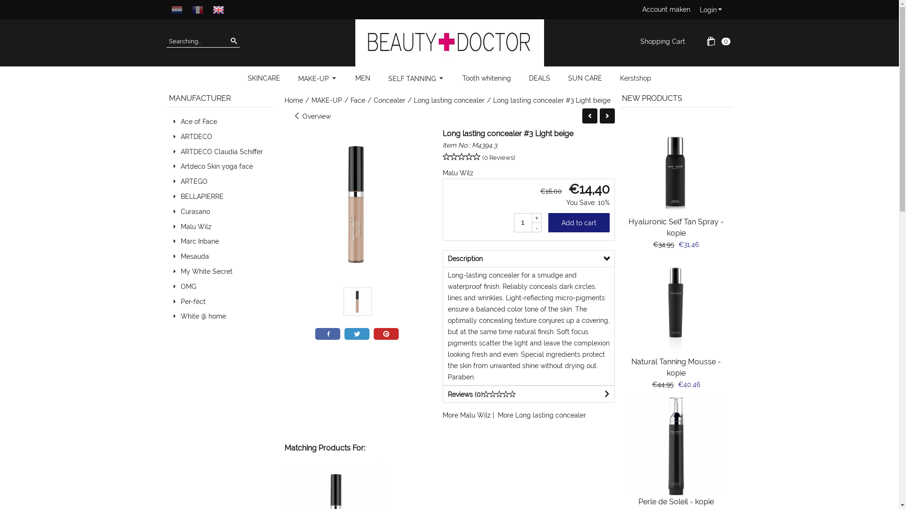 The image size is (906, 509). Describe the element at coordinates (676, 227) in the screenshot. I see `Hyaluronic Self Tan Spray - kopie` at that location.